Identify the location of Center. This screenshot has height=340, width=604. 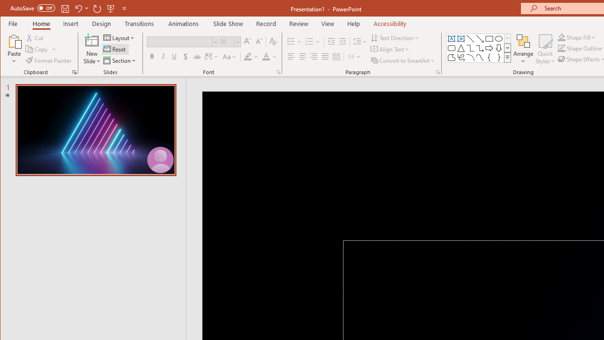
(302, 57).